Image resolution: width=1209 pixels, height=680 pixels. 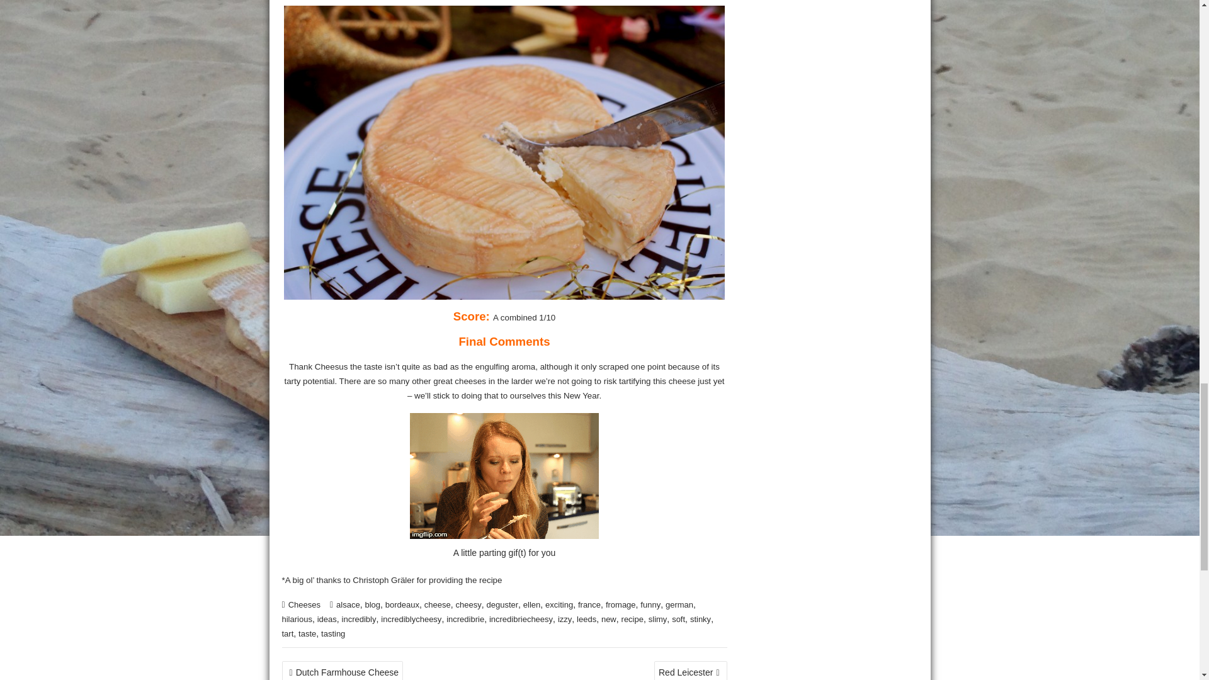 I want to click on incrediblycheesy, so click(x=411, y=620).